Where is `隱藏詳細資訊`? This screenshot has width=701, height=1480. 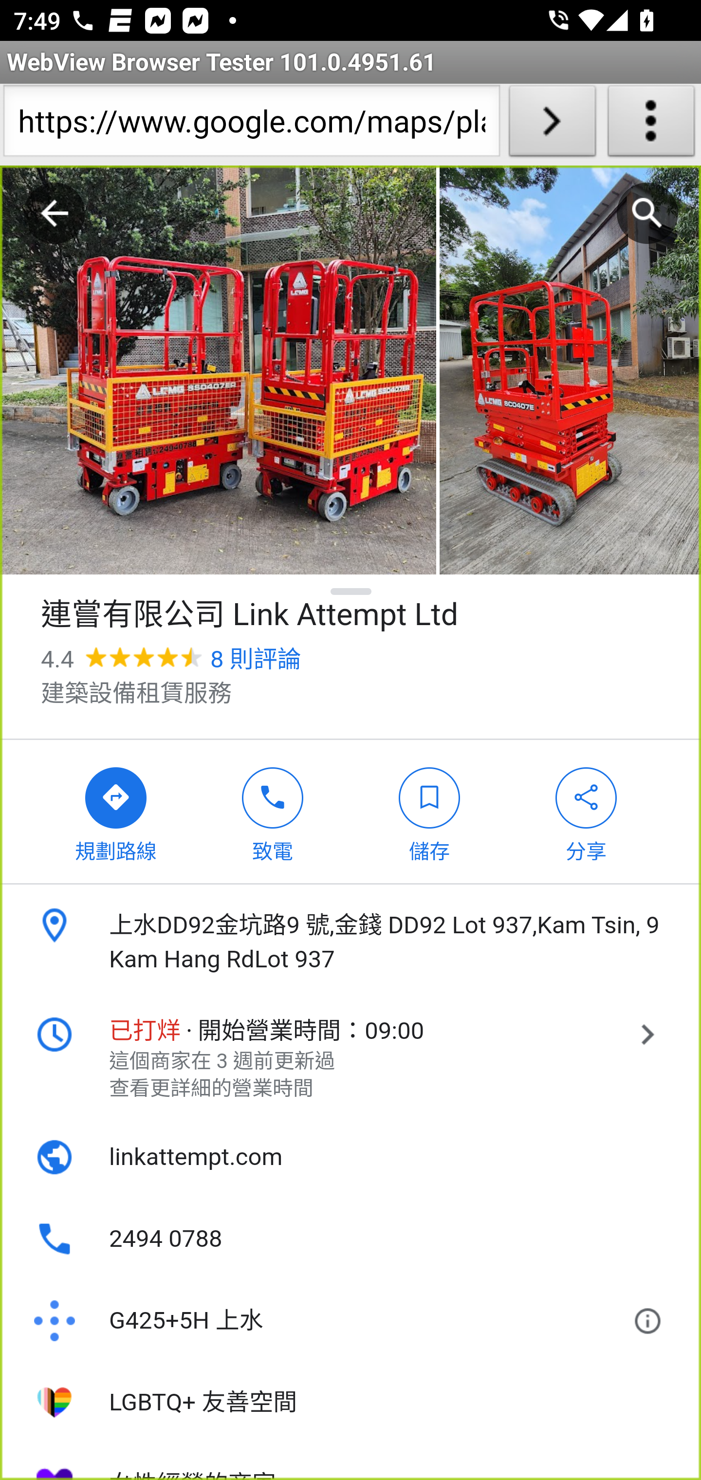 隱藏詳細資訊 is located at coordinates (351, 591).